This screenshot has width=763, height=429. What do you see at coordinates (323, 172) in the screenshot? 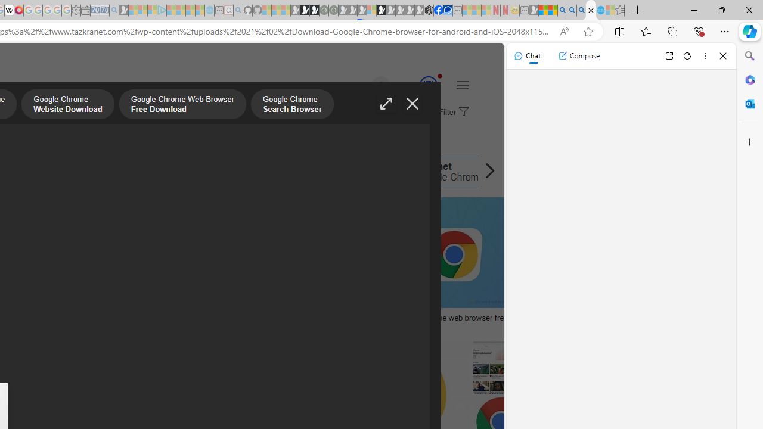
I see `Google Chrome Fast Download` at bounding box center [323, 172].